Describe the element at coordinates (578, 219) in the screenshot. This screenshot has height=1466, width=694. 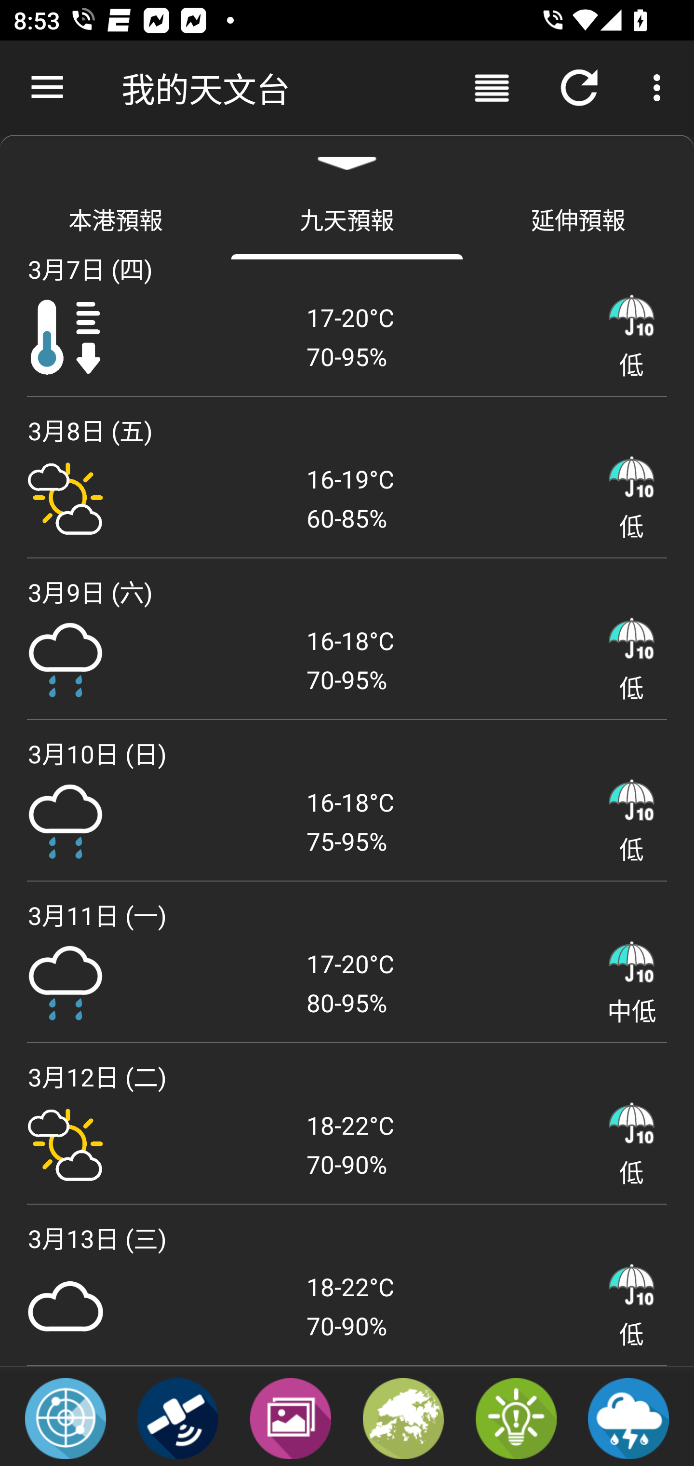
I see `延伸預報` at that location.